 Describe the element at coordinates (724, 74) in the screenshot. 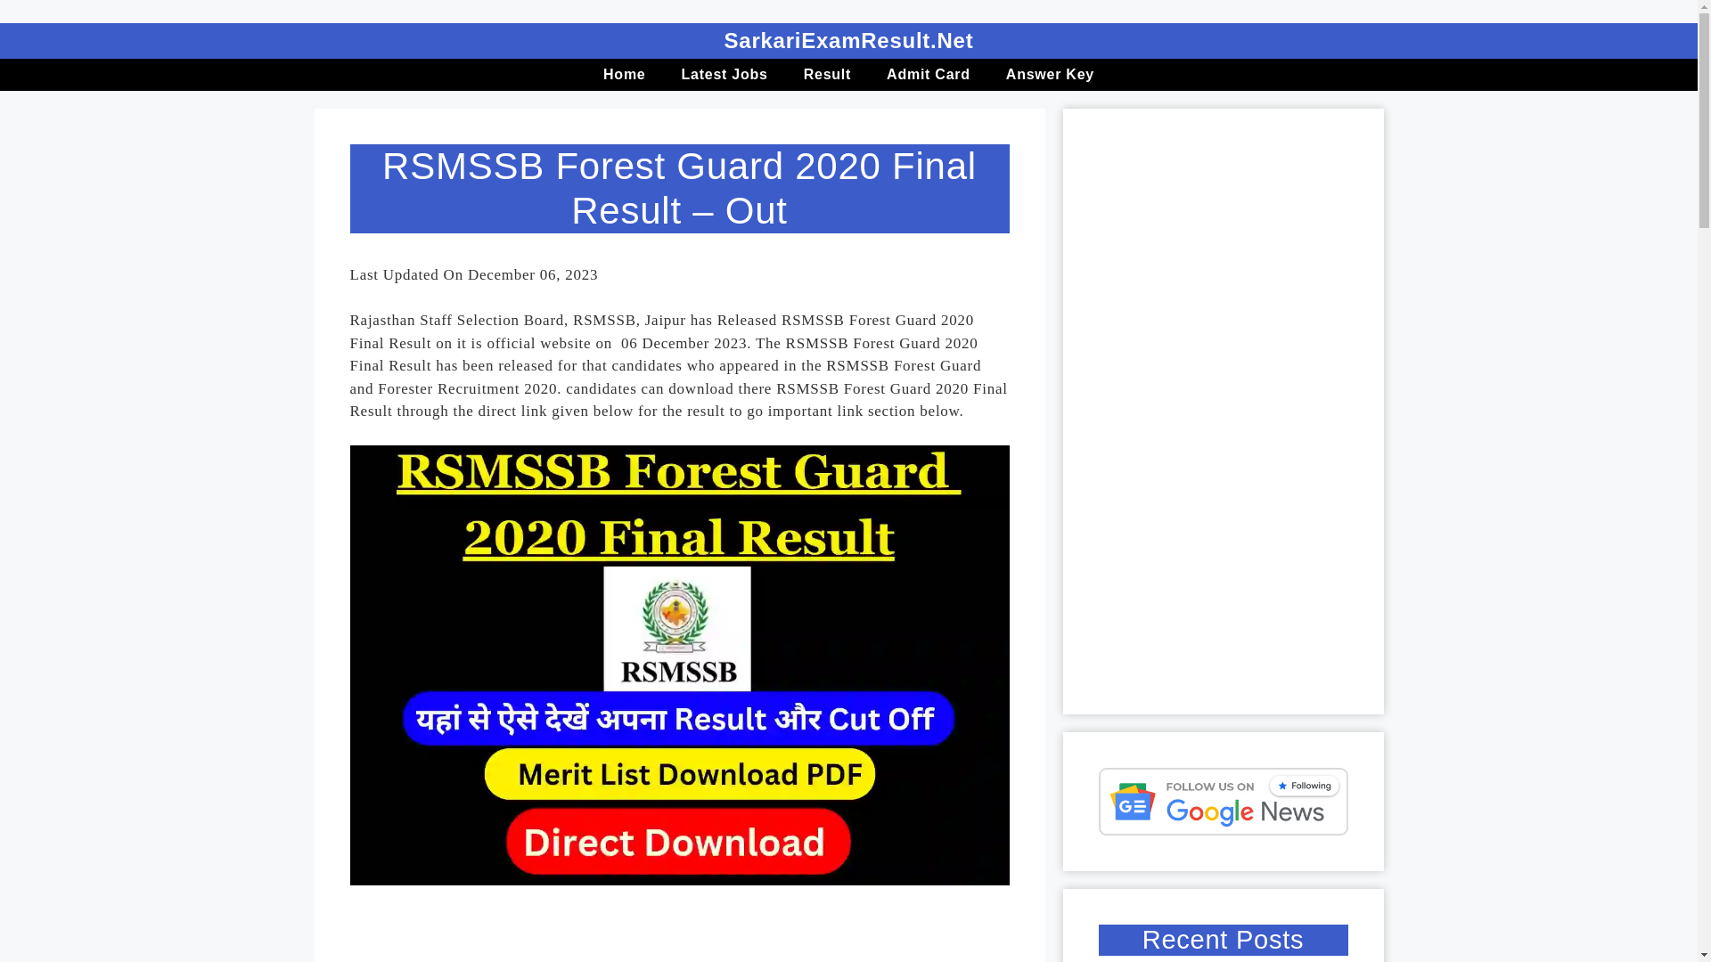

I see `Latest Jobs` at that location.